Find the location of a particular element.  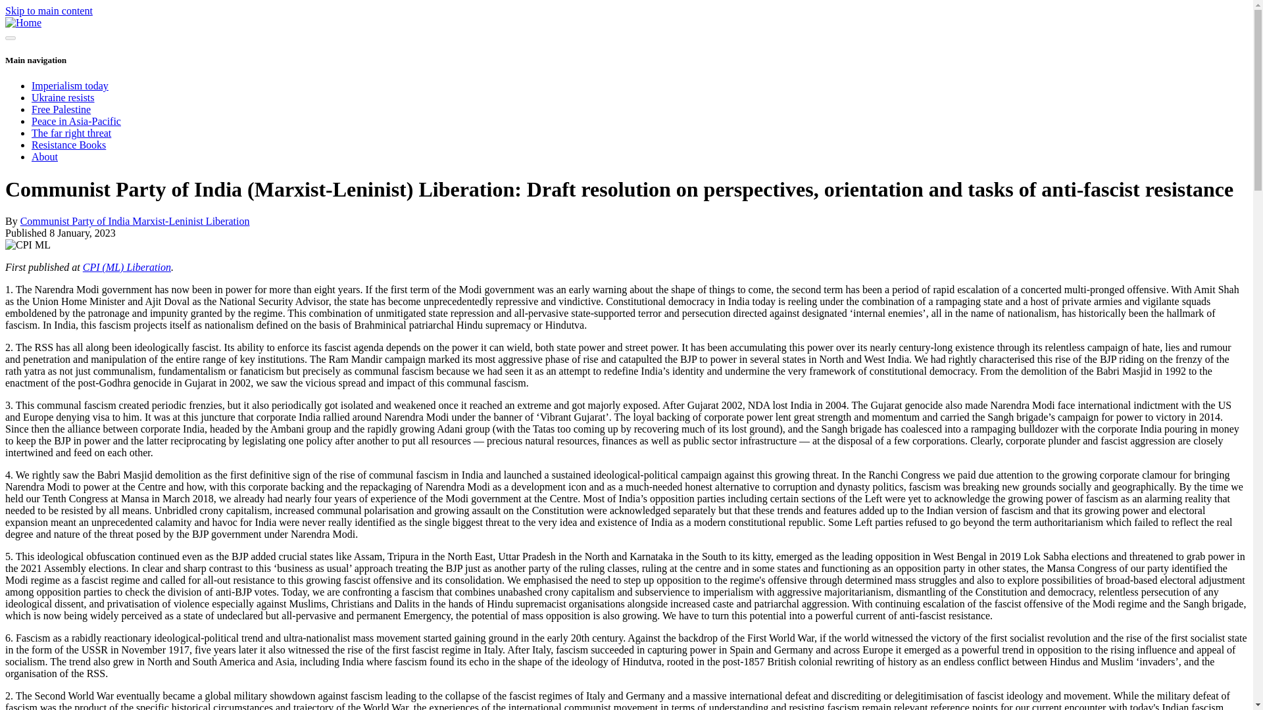

Free Palestine is located at coordinates (61, 109).